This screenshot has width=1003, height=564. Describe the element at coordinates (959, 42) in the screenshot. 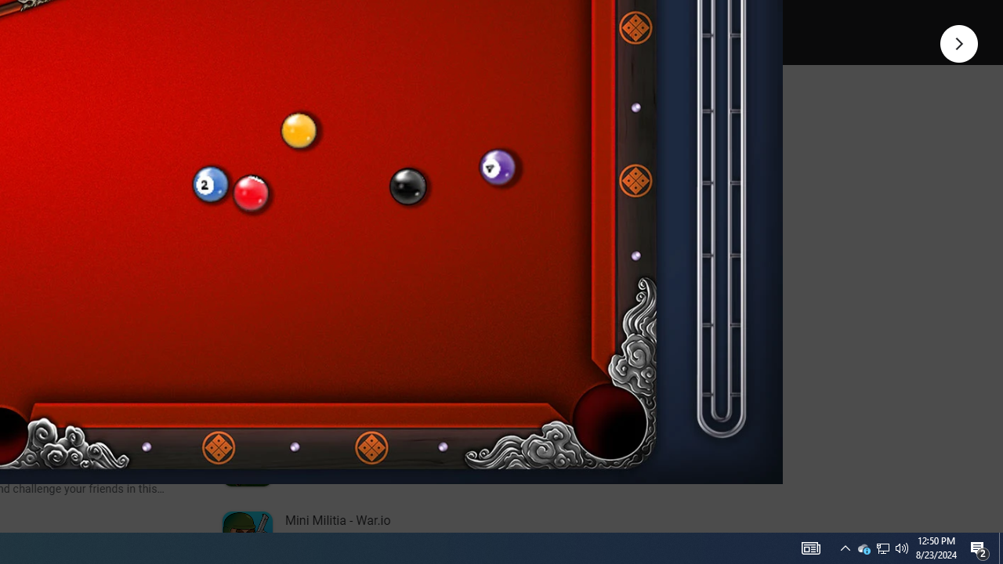

I see `Next` at that location.